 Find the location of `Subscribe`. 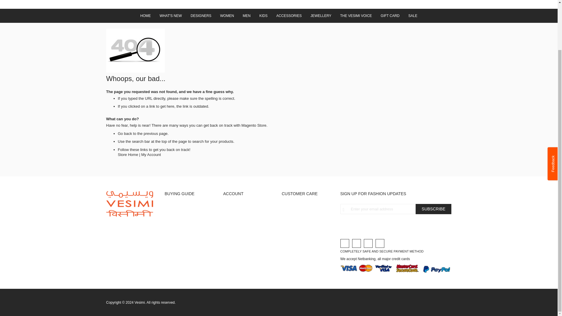

Subscribe is located at coordinates (434, 209).